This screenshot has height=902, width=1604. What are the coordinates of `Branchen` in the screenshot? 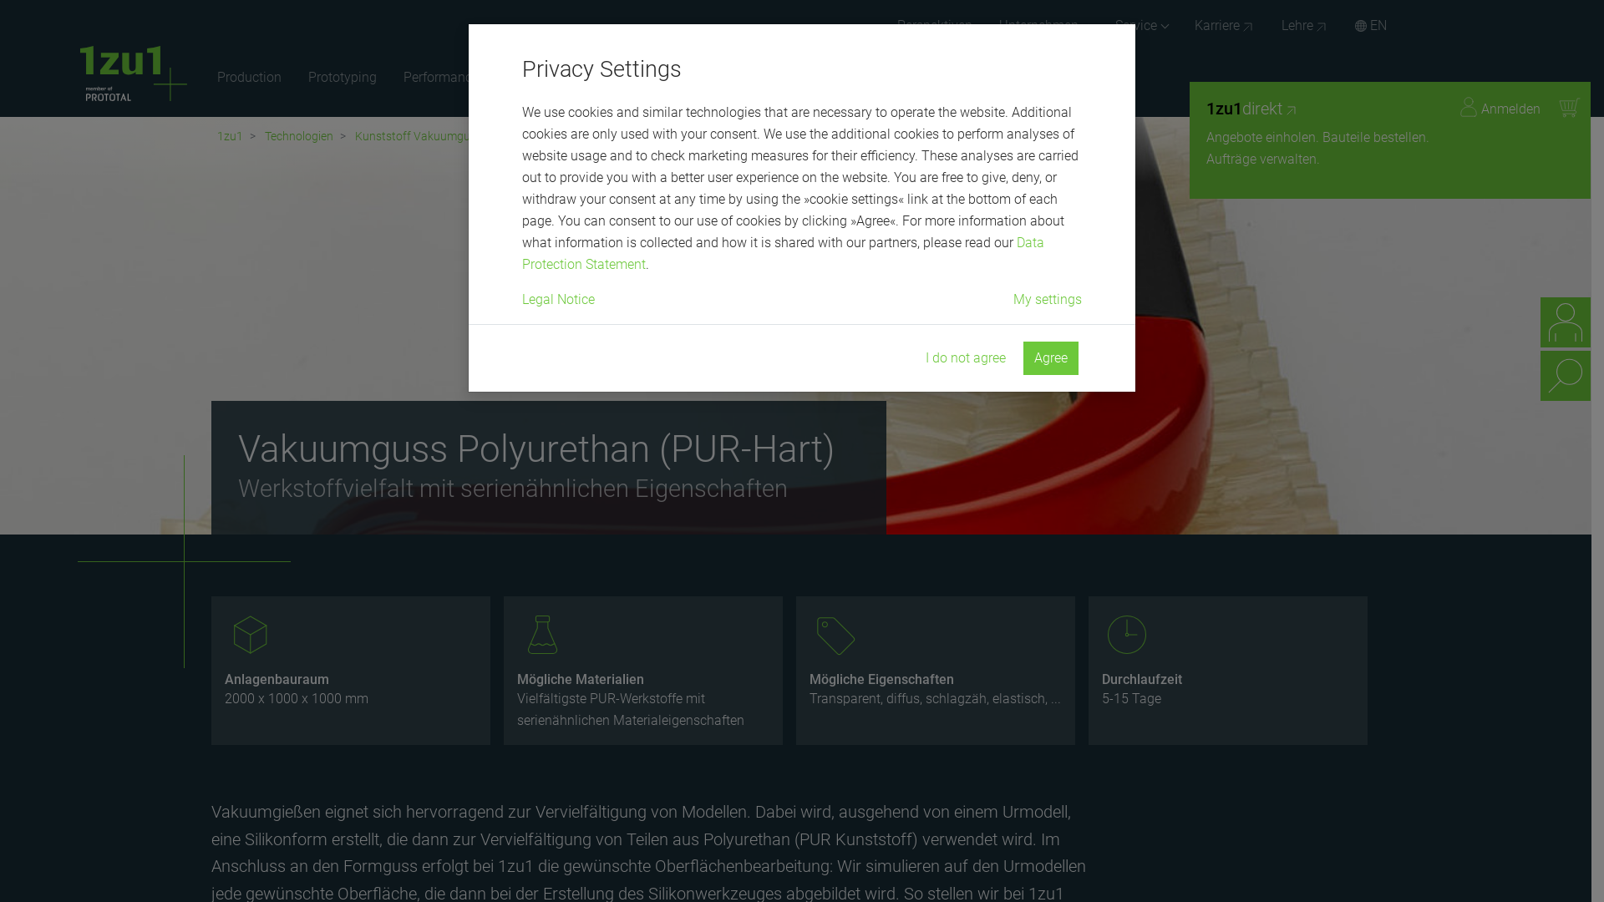 It's located at (539, 78).